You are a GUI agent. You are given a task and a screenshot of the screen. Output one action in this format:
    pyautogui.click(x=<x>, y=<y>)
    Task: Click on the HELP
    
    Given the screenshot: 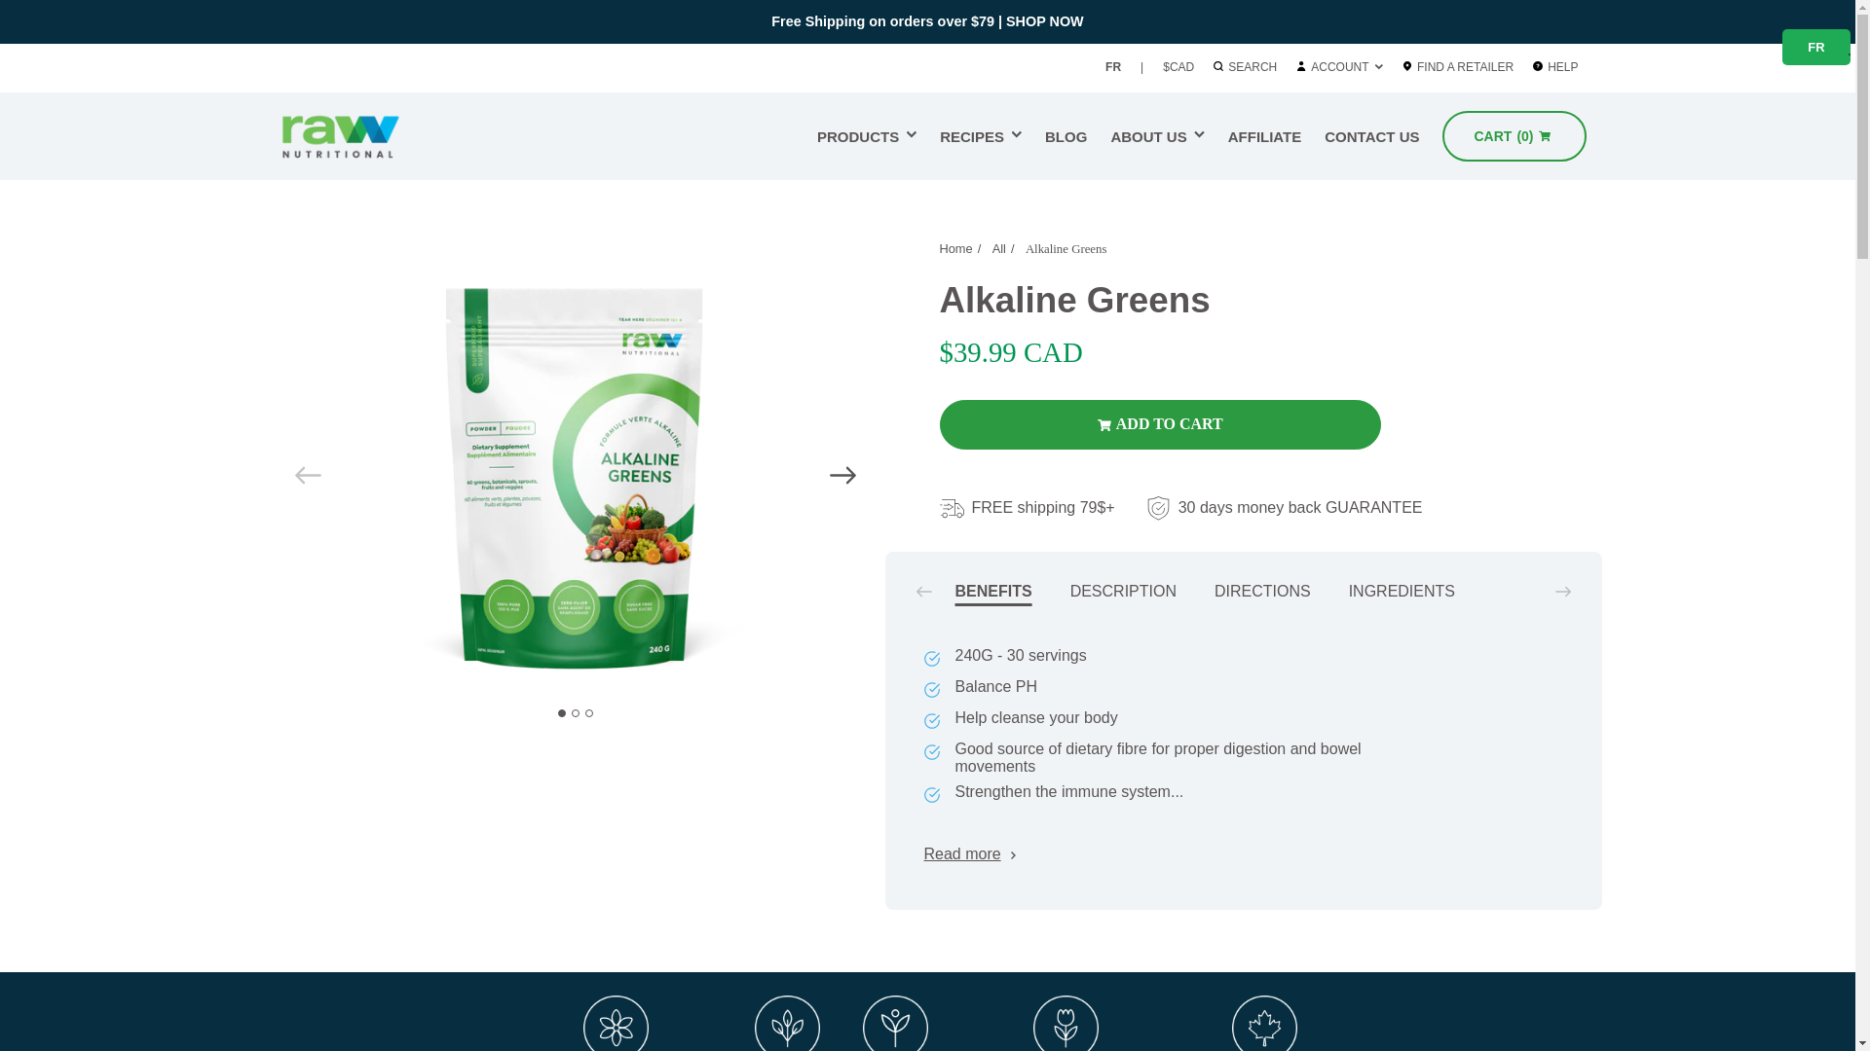 What is the action you would take?
    pyautogui.click(x=364, y=136)
    